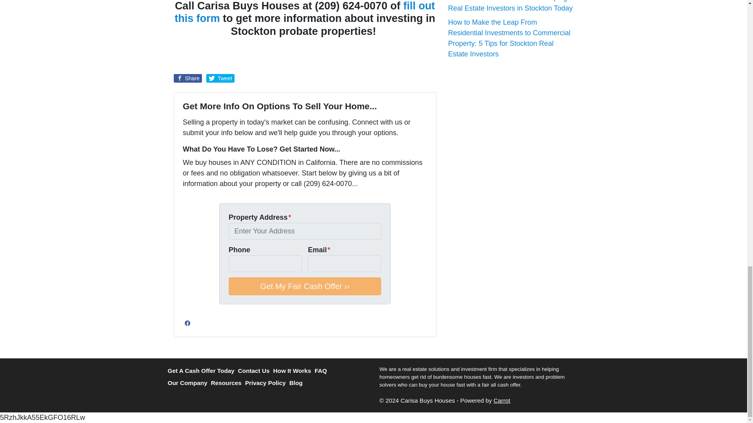  I want to click on How It Works, so click(294, 371).